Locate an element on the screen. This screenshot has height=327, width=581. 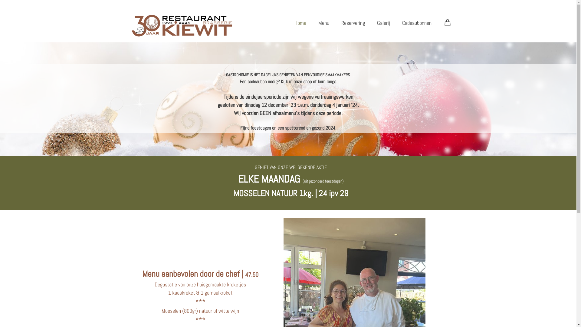
Menu is located at coordinates (324, 23).